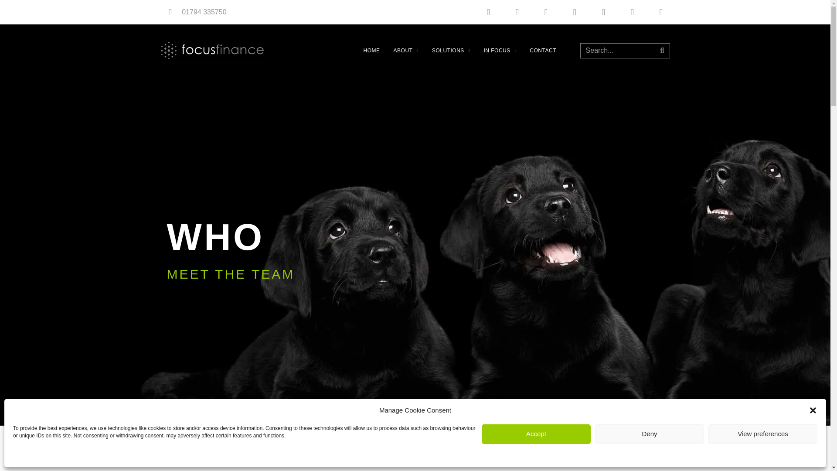 The image size is (837, 471). What do you see at coordinates (204, 12) in the screenshot?
I see `01794 335750` at bounding box center [204, 12].